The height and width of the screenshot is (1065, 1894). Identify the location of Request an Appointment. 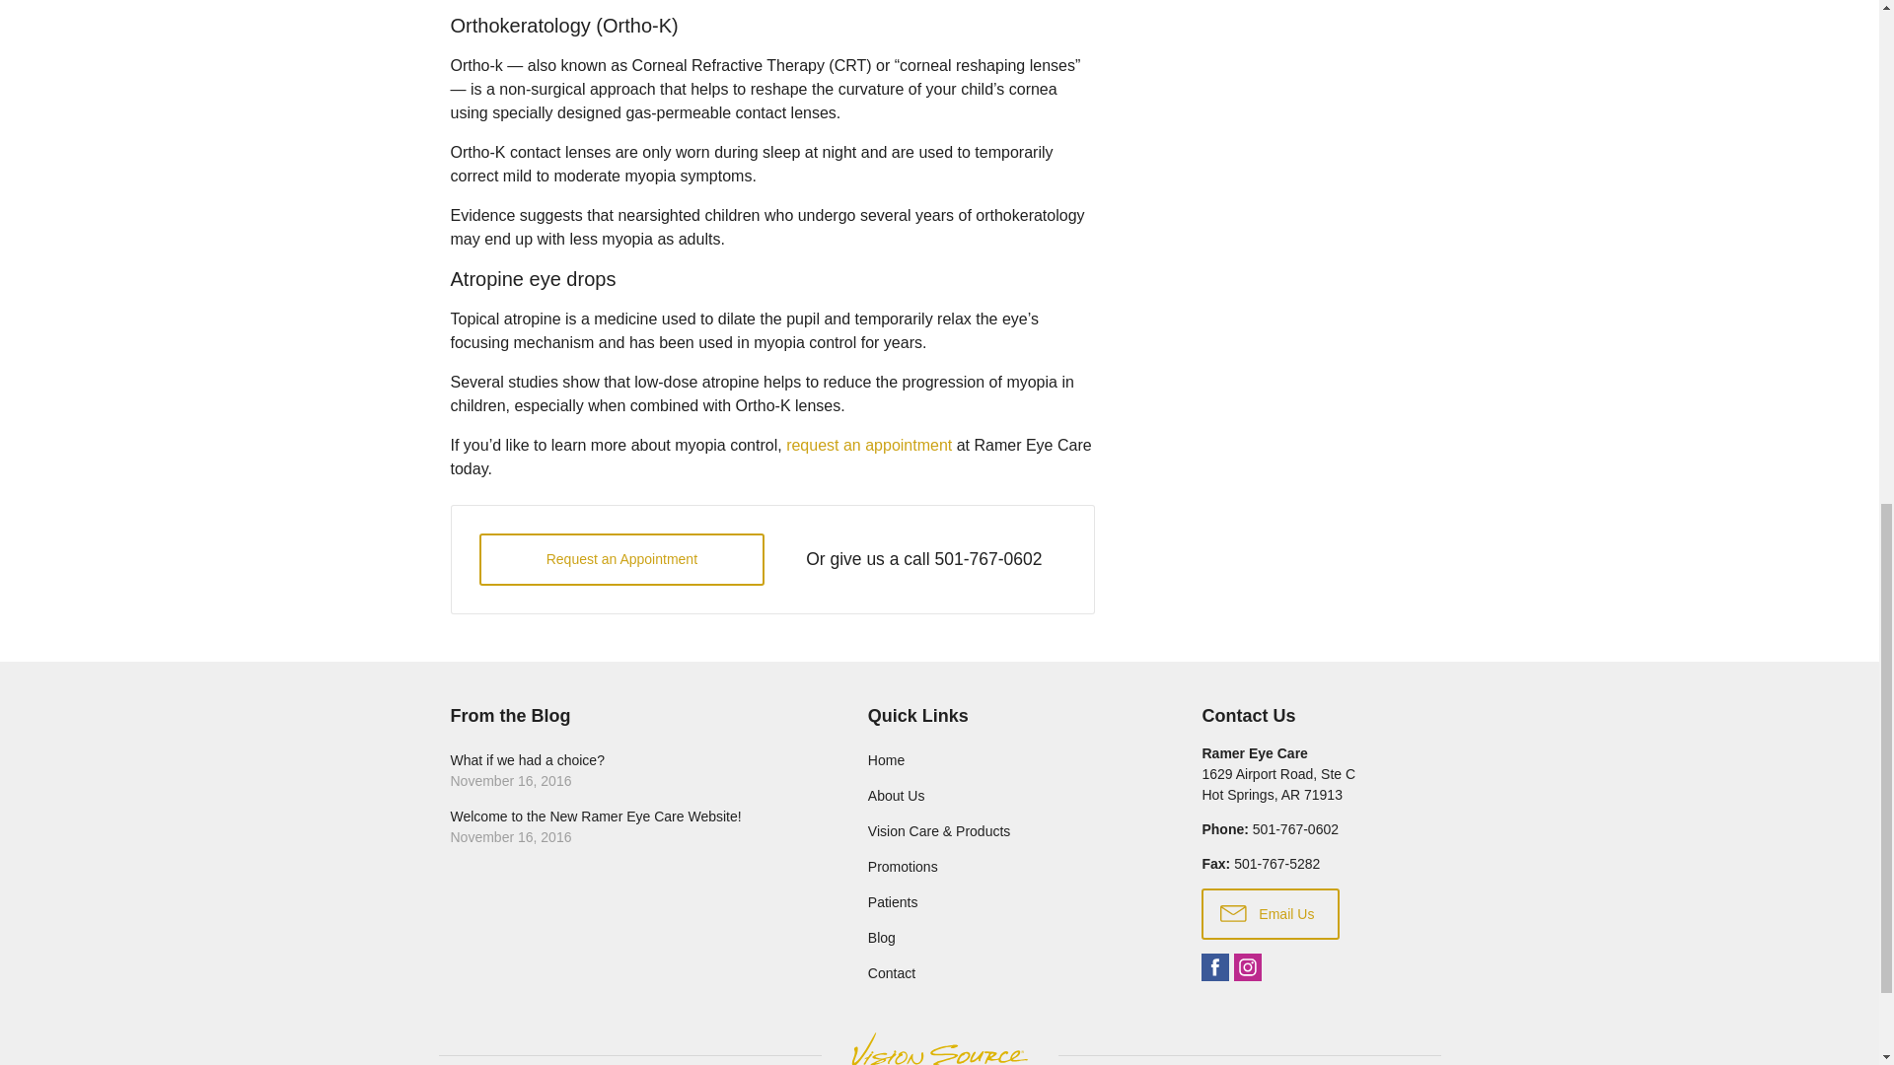
(621, 560).